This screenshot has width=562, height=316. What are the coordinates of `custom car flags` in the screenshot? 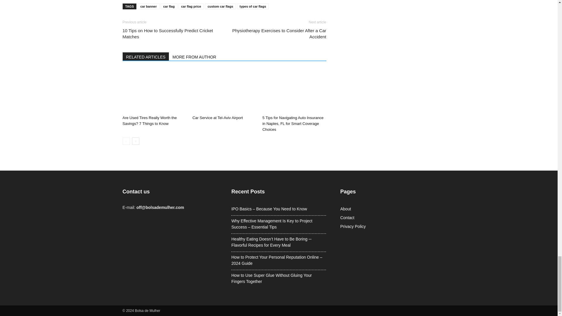 It's located at (220, 6).